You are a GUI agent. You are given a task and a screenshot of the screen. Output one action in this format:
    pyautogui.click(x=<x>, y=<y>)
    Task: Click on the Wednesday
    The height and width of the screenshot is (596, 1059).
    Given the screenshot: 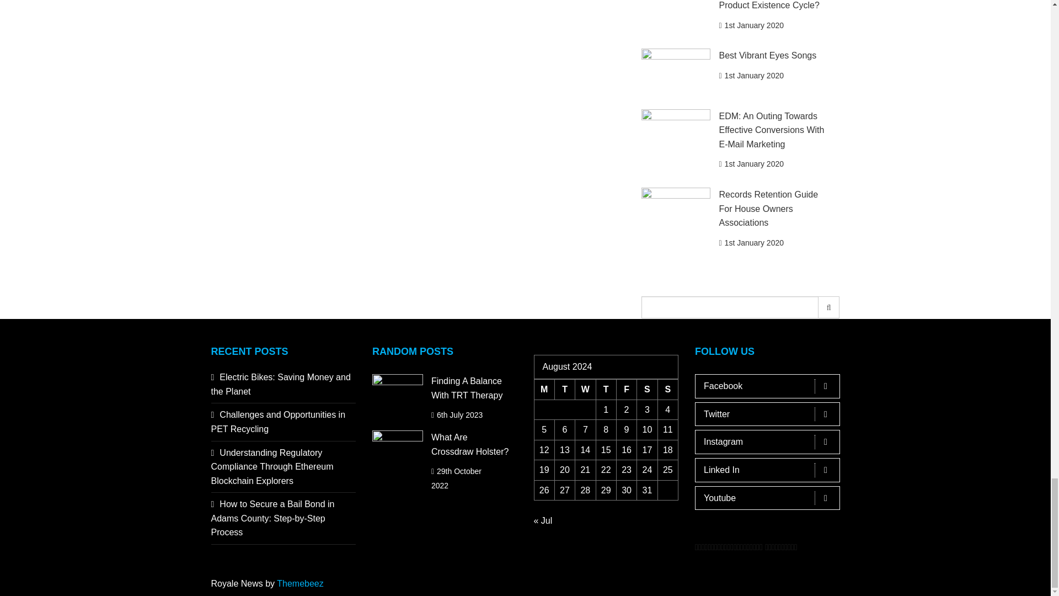 What is the action you would take?
    pyautogui.click(x=585, y=389)
    